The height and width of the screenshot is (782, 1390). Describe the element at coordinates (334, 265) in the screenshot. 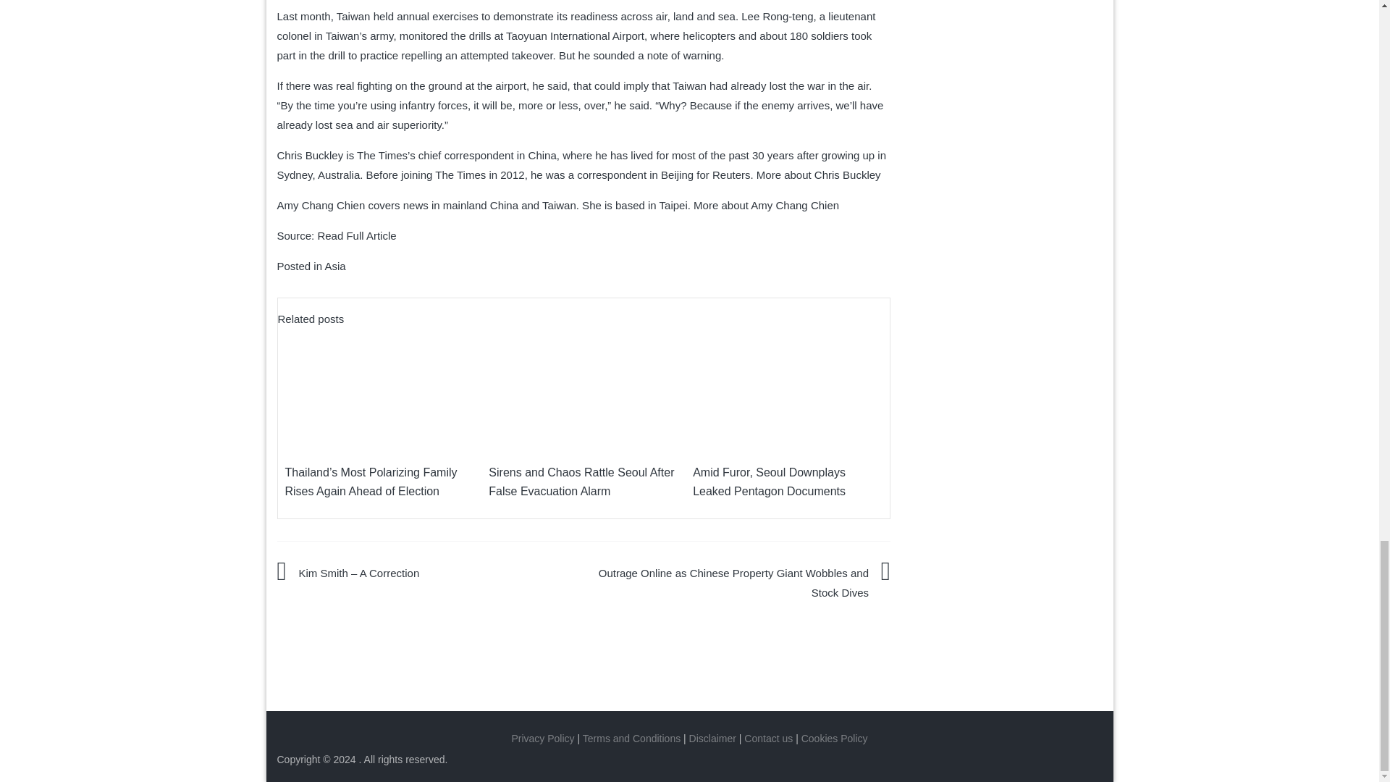

I see `Asia` at that location.